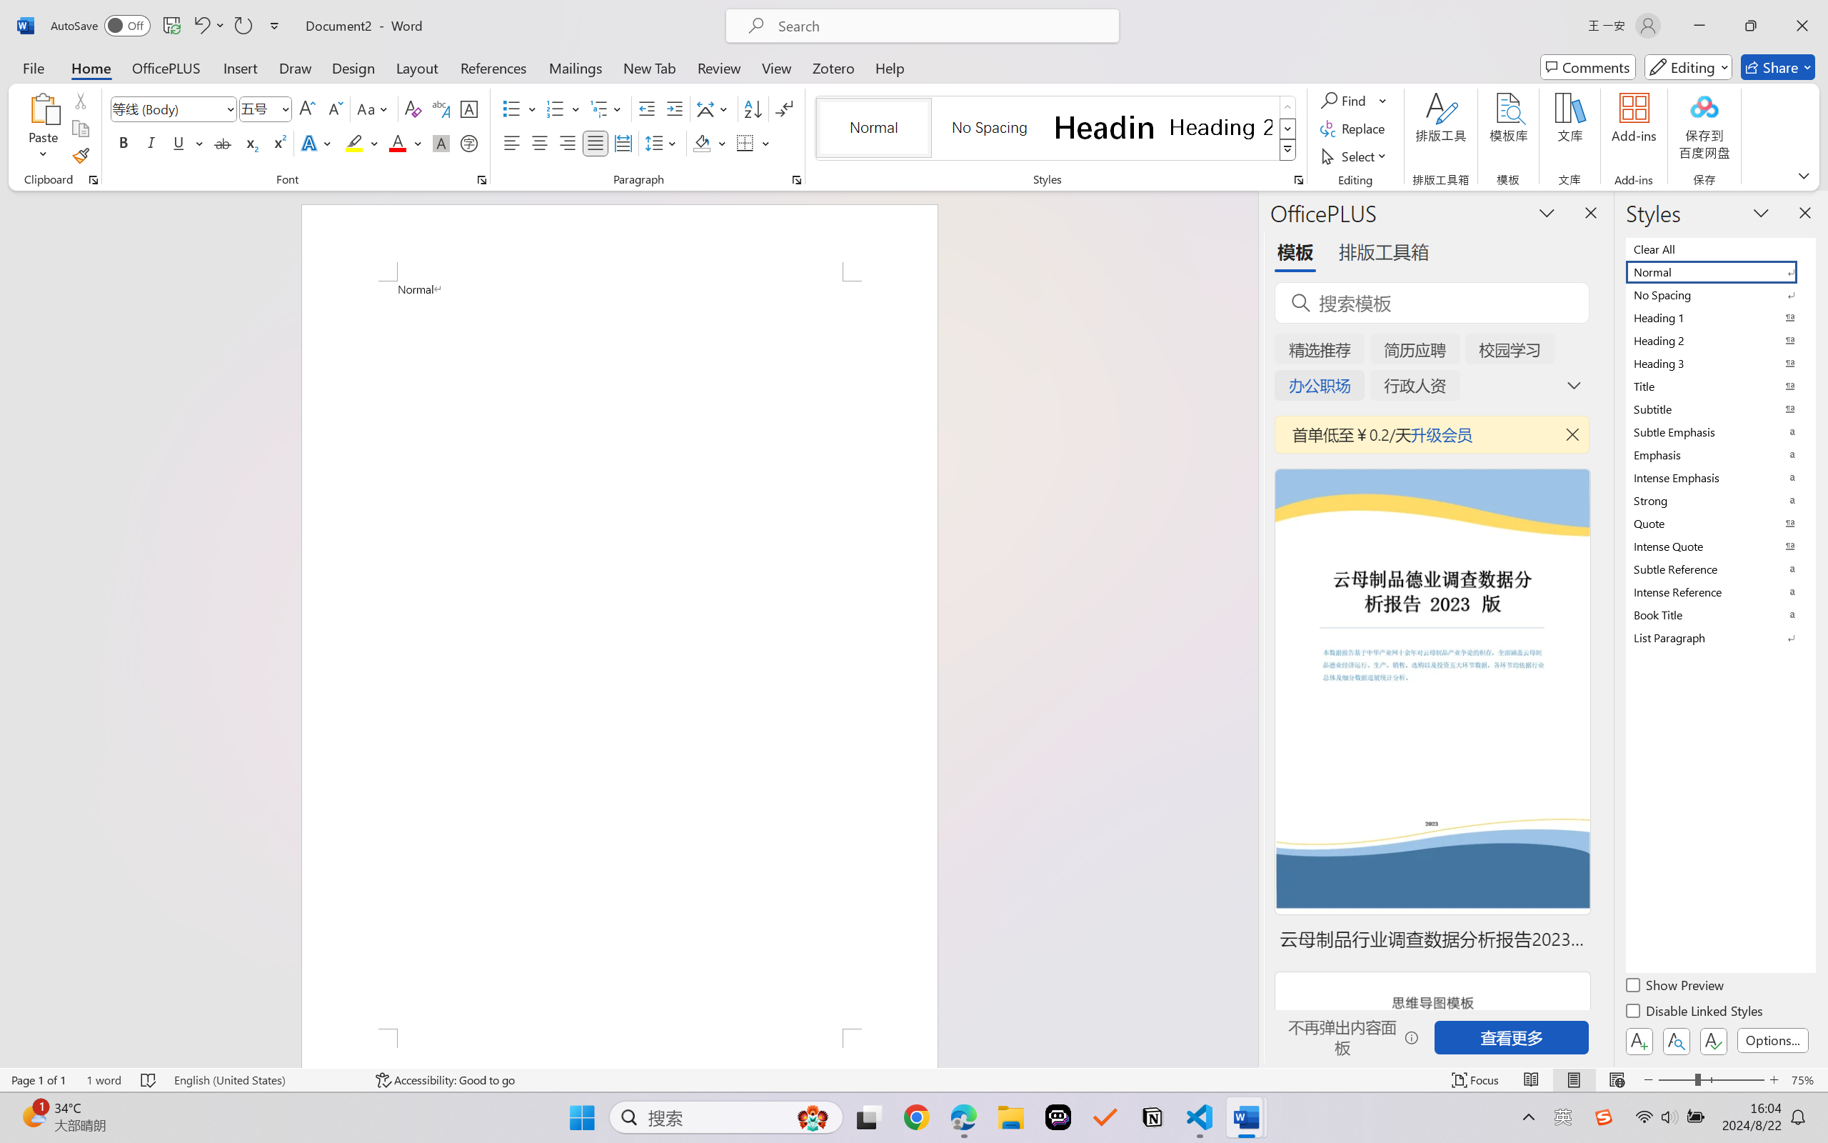 This screenshot has width=1828, height=1143. What do you see at coordinates (149, 1080) in the screenshot?
I see `Spelling and Grammar Check No Errors` at bounding box center [149, 1080].